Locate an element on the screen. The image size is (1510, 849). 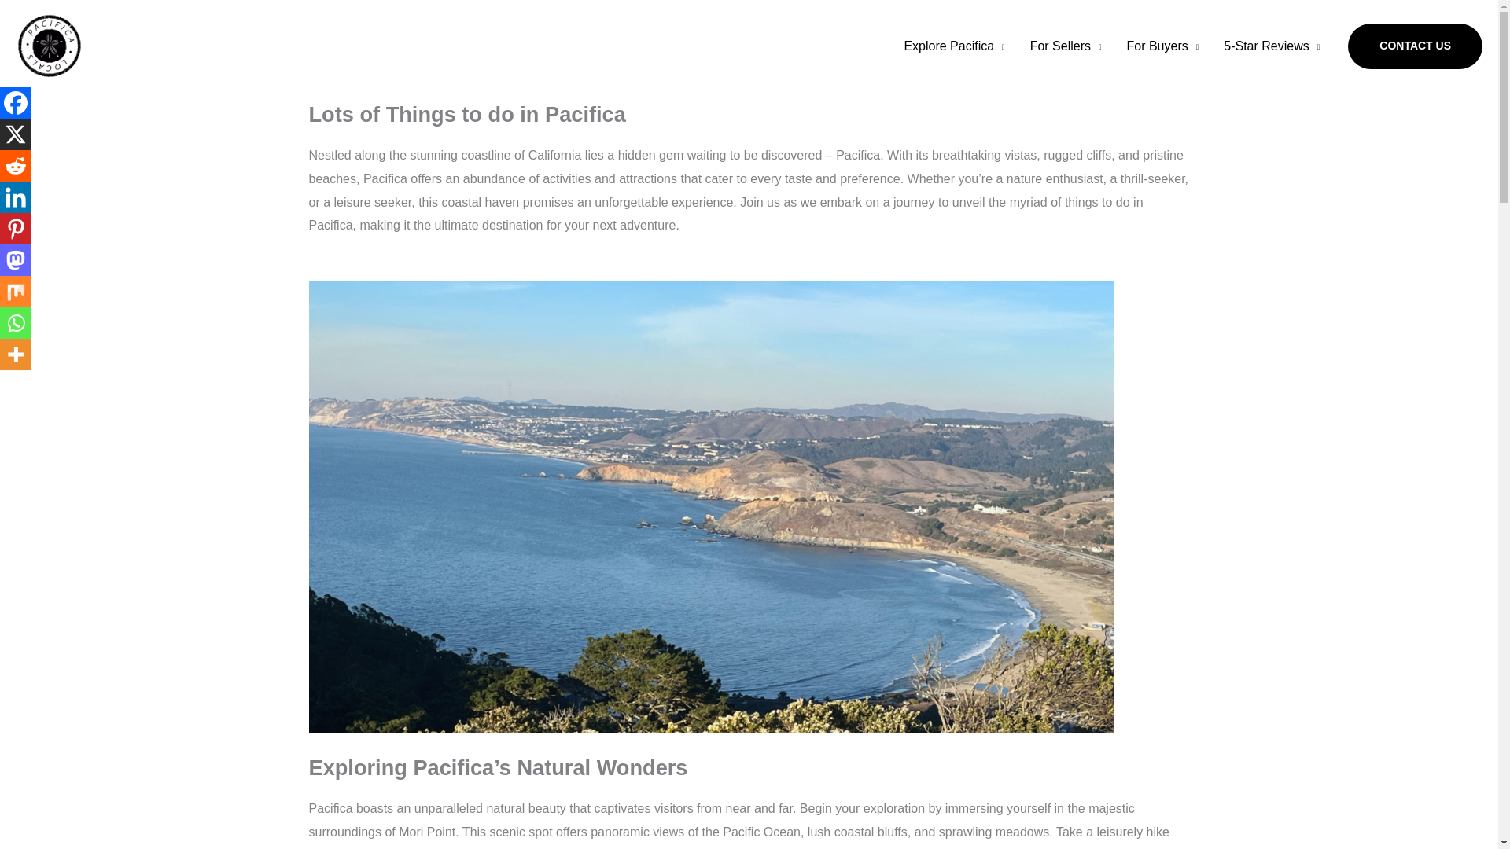
Explore Pacifica is located at coordinates (953, 46).